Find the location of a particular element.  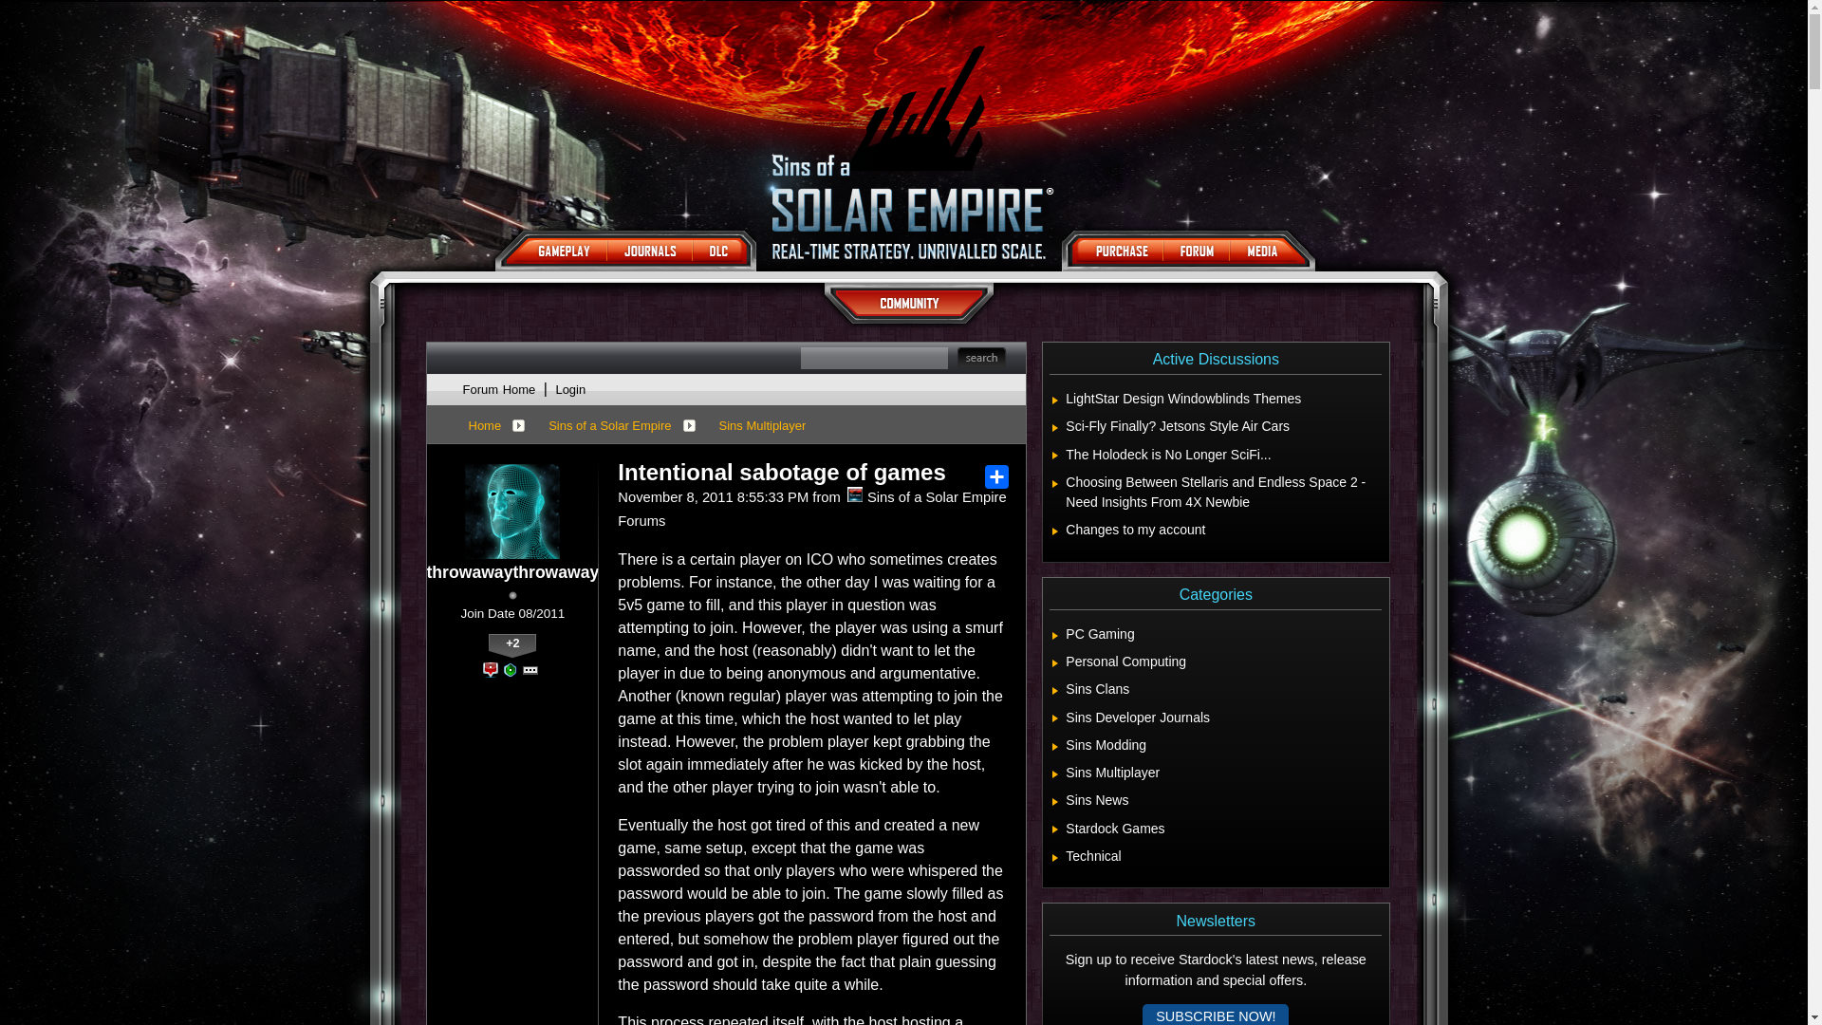

Rank: 1 is located at coordinates (512, 595).